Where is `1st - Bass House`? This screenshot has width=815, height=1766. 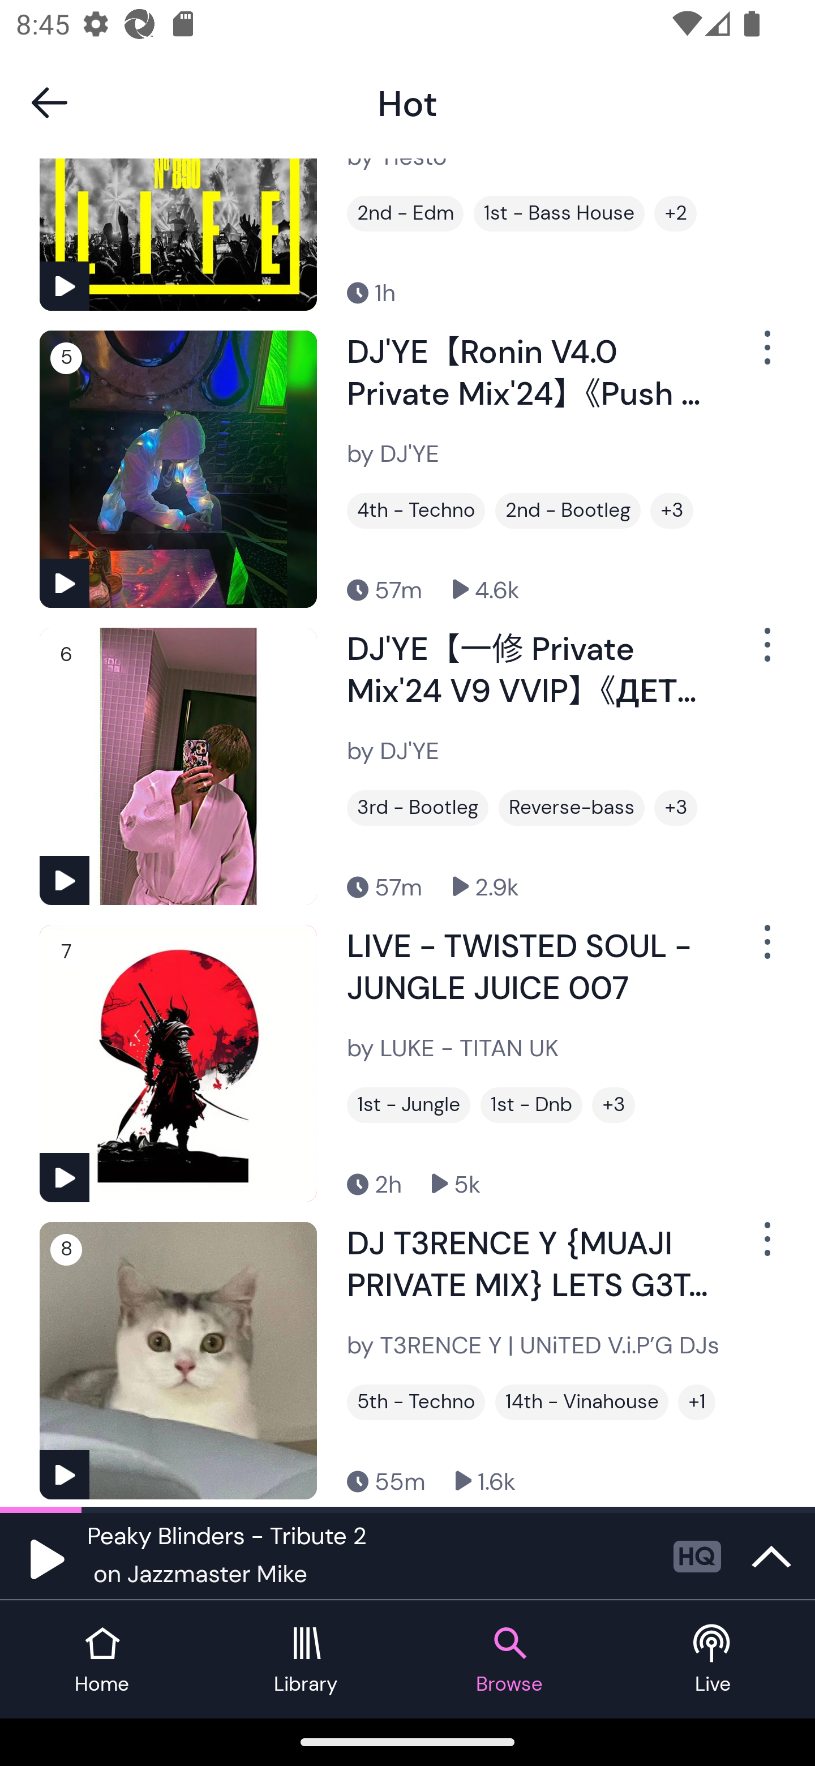 1st - Bass House is located at coordinates (559, 213).